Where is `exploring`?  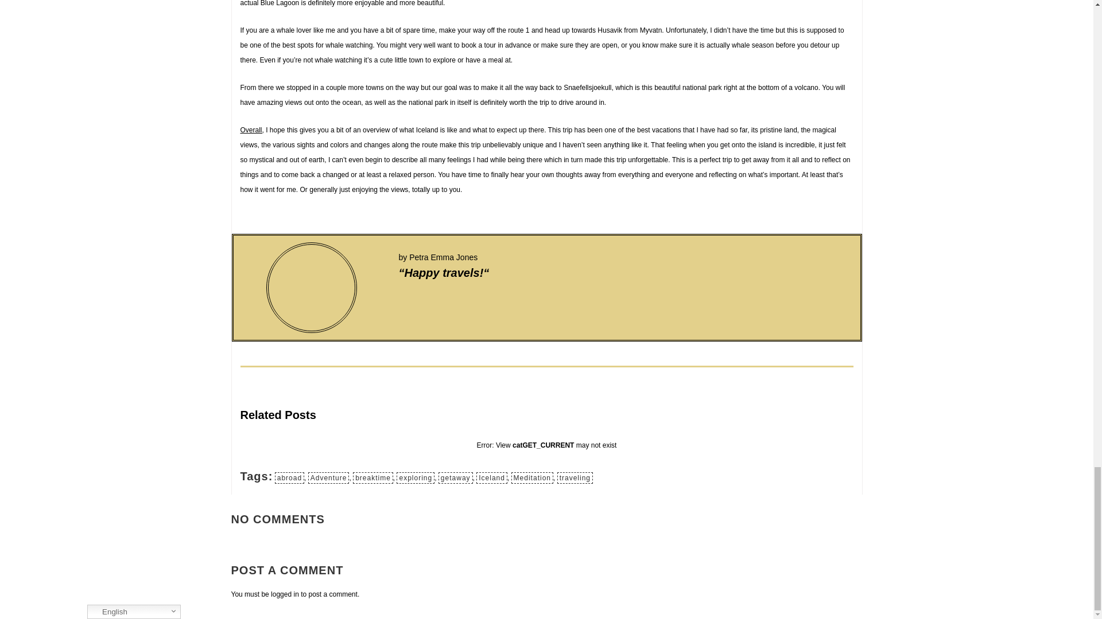 exploring is located at coordinates (416, 478).